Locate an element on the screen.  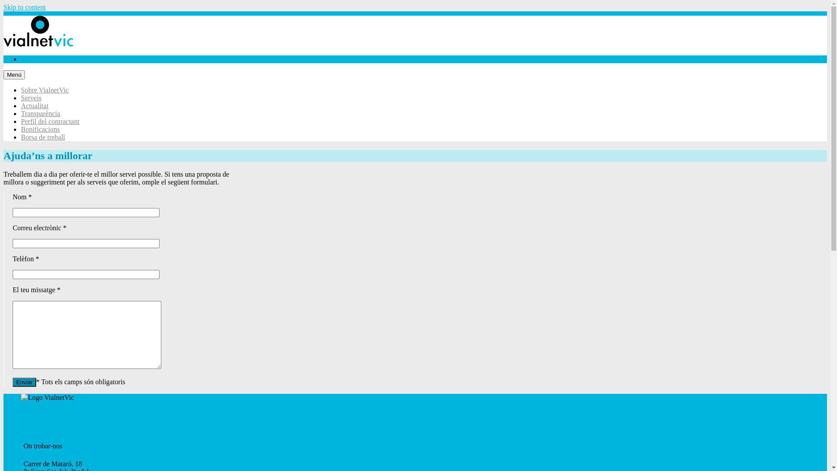
Enviar is located at coordinates (24, 382).